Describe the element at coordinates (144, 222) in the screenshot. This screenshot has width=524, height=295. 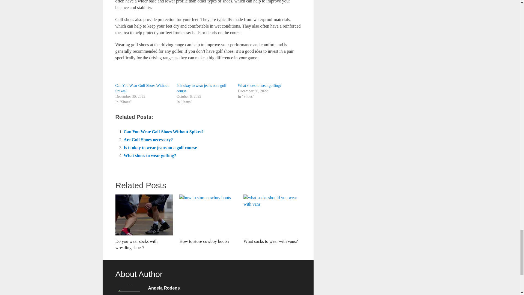
I see `Do you wear socks with wrestling shoes?` at that location.